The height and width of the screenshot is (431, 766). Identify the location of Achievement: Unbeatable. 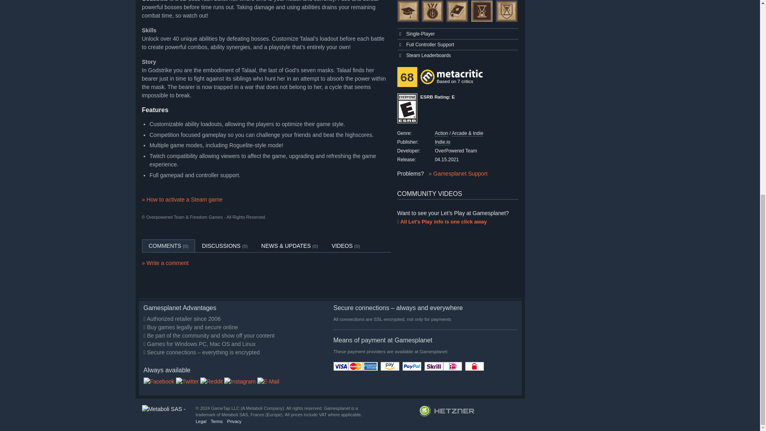
(432, 11).